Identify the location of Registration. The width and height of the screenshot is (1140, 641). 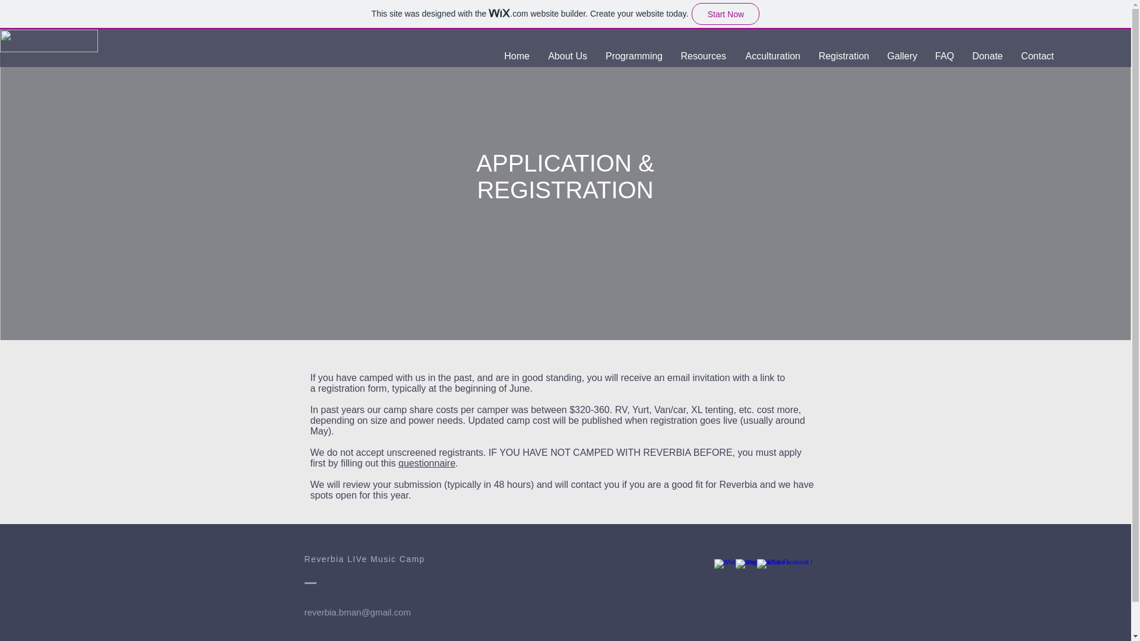
(843, 56).